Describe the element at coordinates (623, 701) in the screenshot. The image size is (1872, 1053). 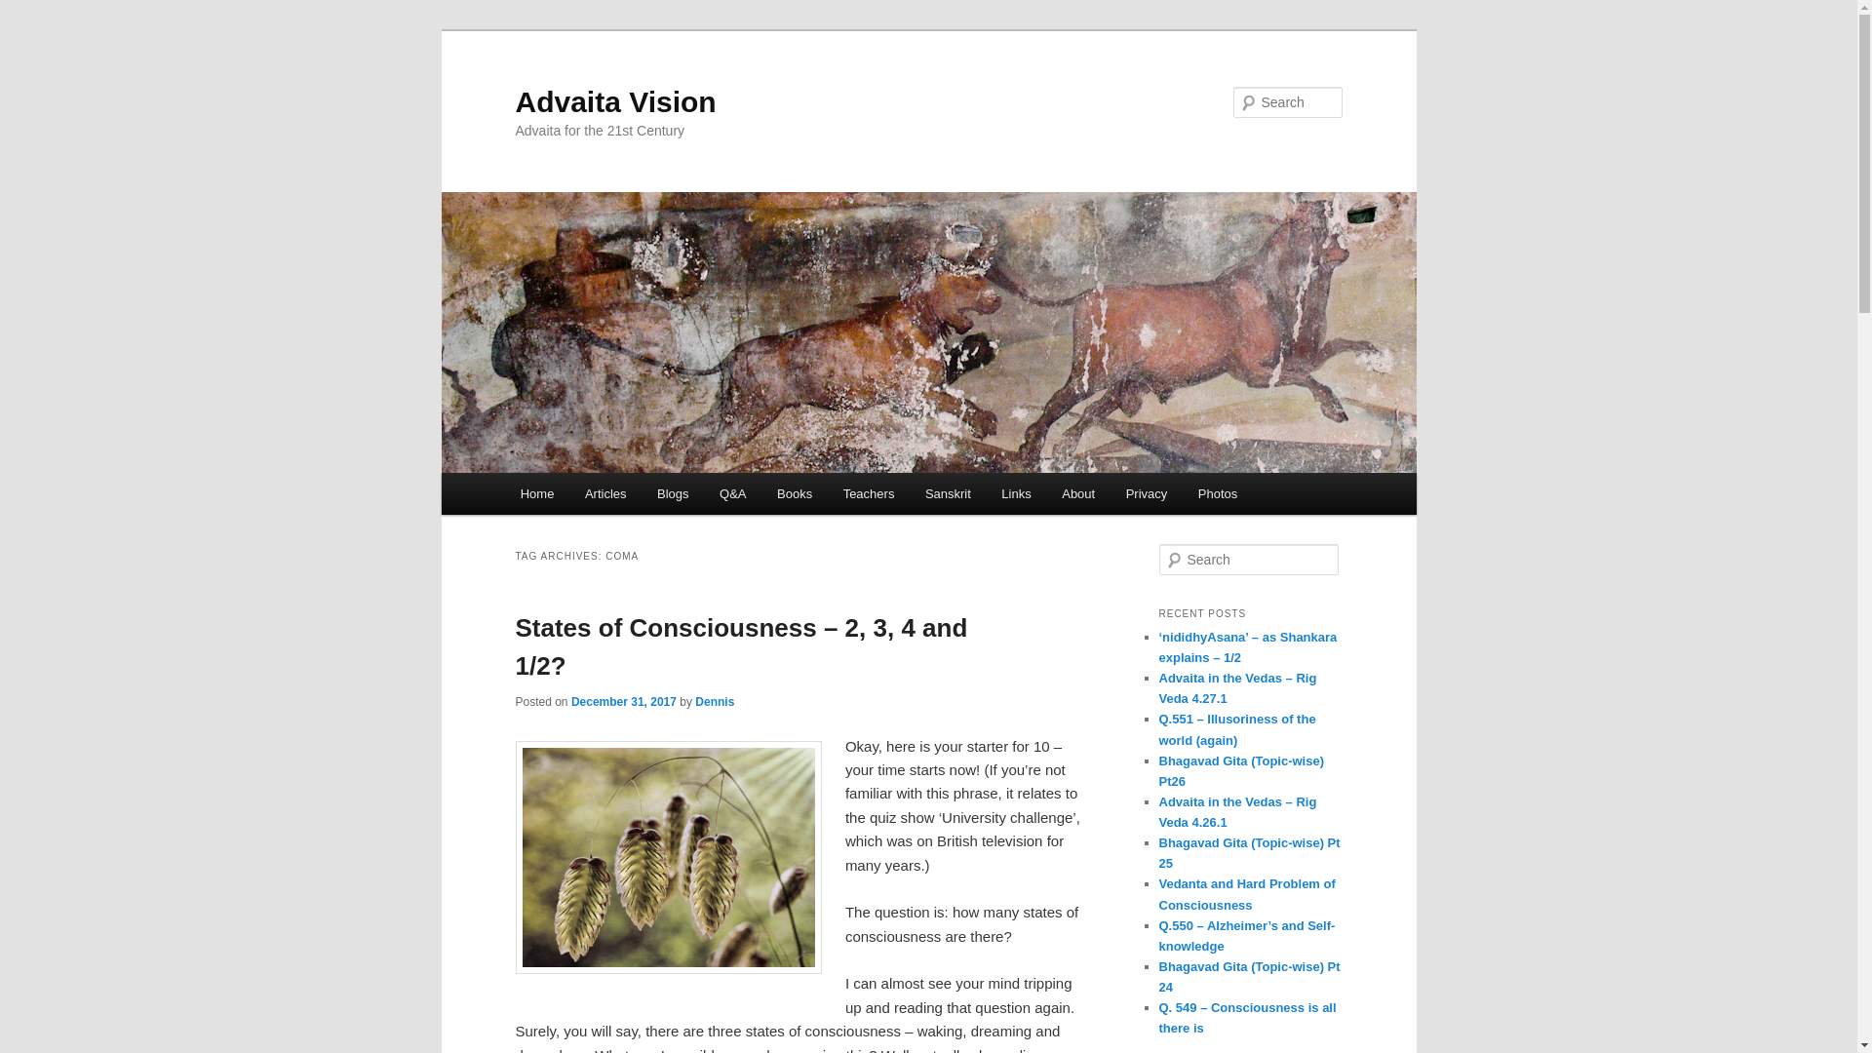
I see `12:13` at that location.